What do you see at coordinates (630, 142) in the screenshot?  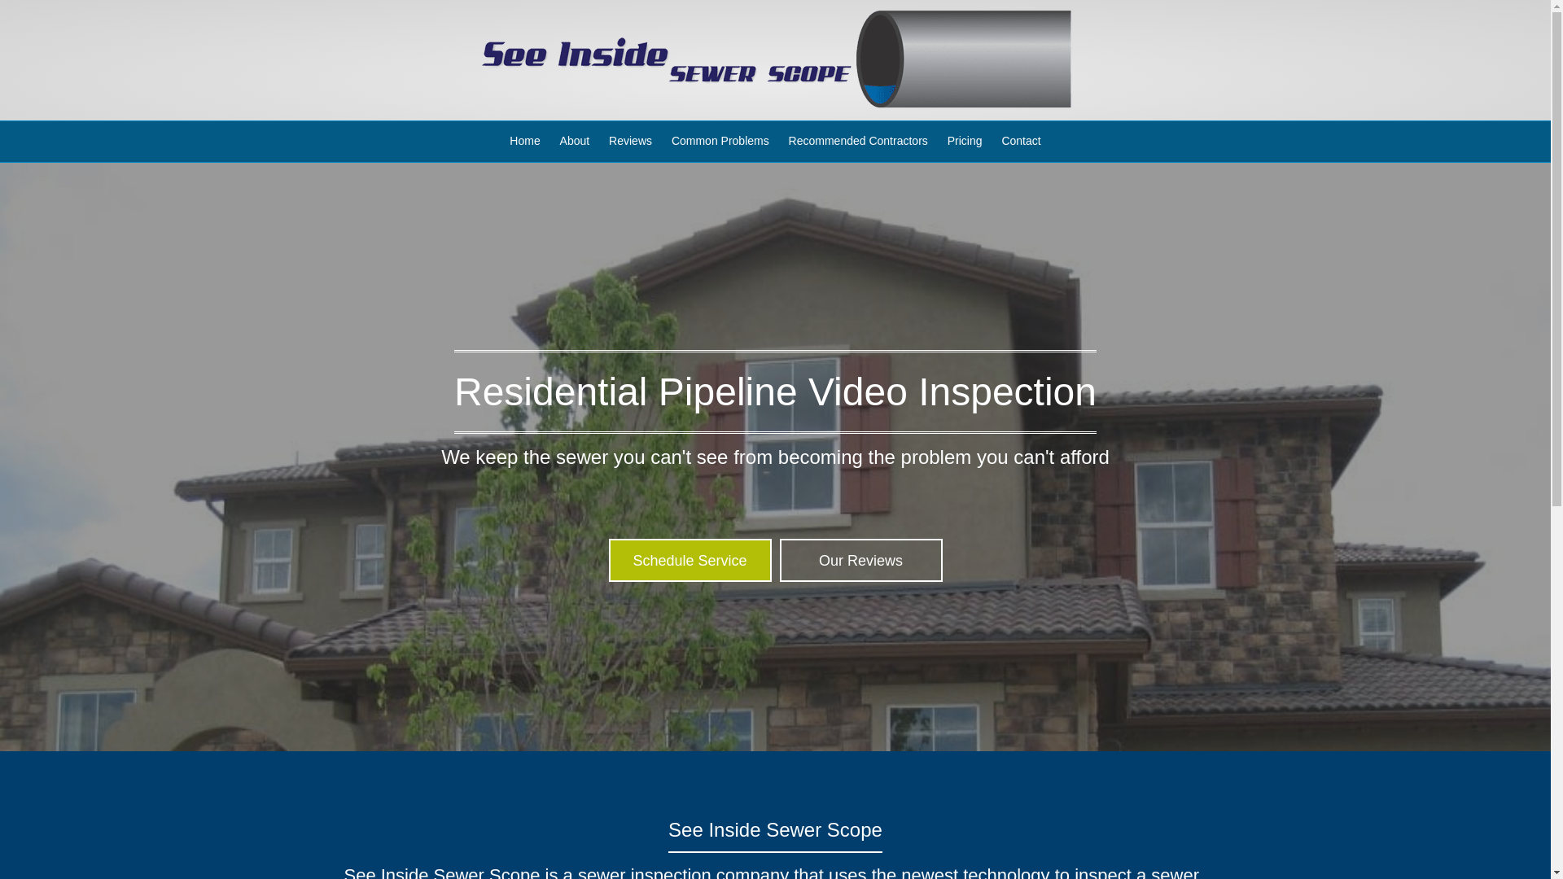 I see `Reviews` at bounding box center [630, 142].